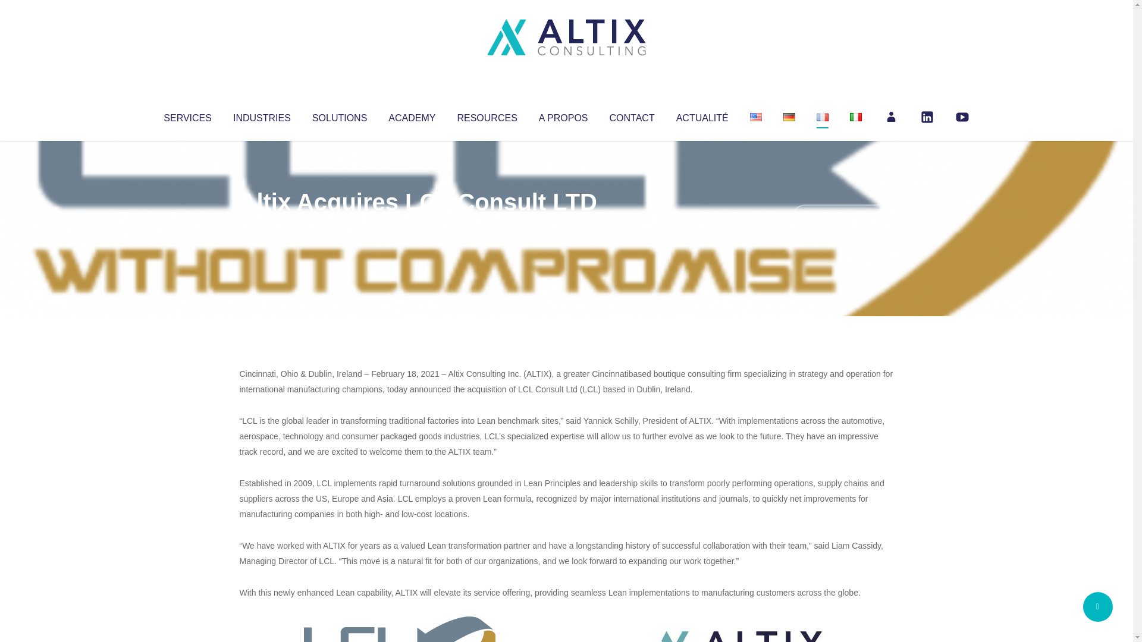  What do you see at coordinates (842, 218) in the screenshot?
I see `No Comments` at bounding box center [842, 218].